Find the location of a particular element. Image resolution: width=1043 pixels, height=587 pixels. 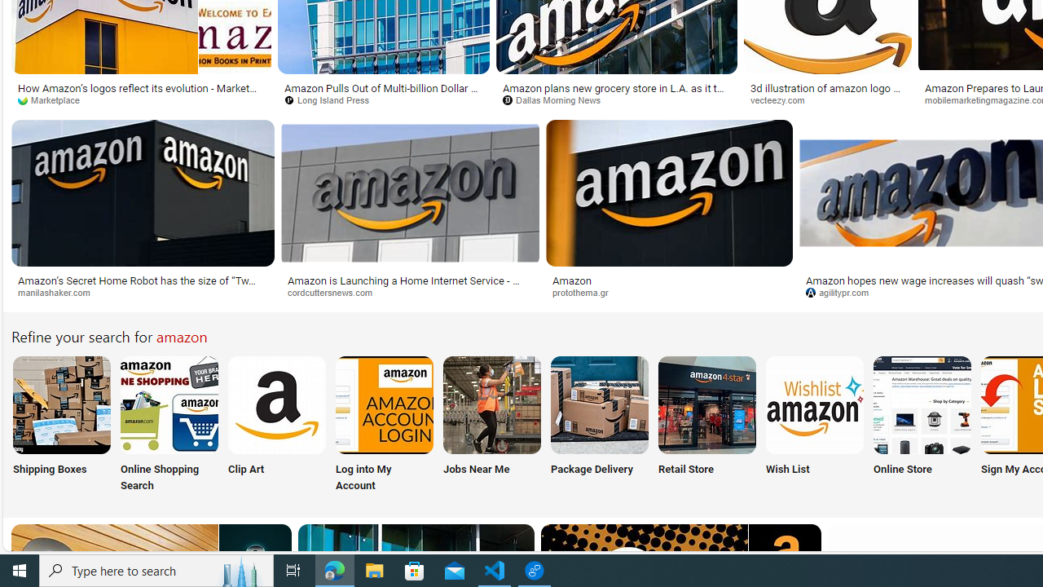

Amazon Shipping Boxes is located at coordinates (61, 404).